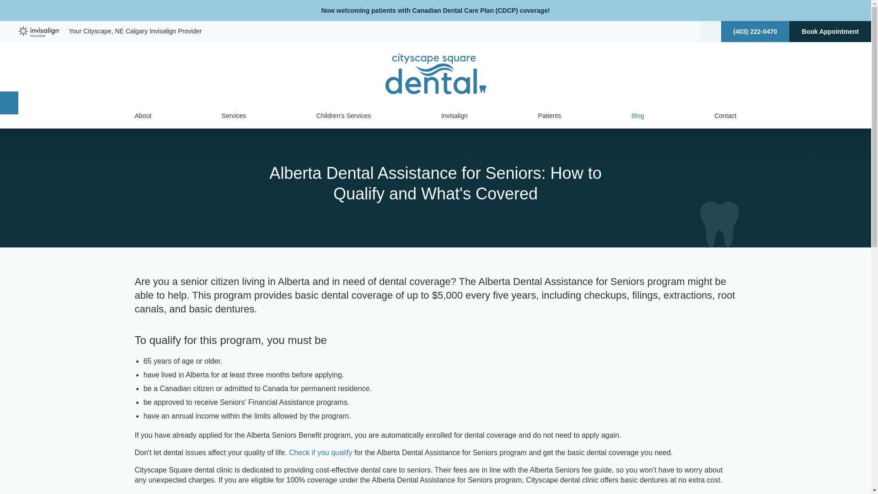 Image resolution: width=878 pixels, height=494 pixels. What do you see at coordinates (110, 32) in the screenshot?
I see `Your Cityscape, NE Calgary Invisalign Provider` at bounding box center [110, 32].